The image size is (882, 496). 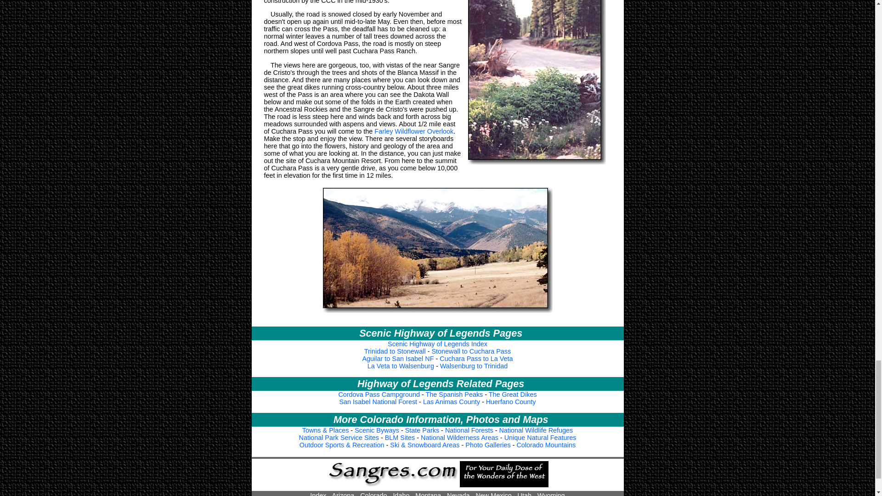 What do you see at coordinates (476, 359) in the screenshot?
I see `Cuchara Pass to La Veta` at bounding box center [476, 359].